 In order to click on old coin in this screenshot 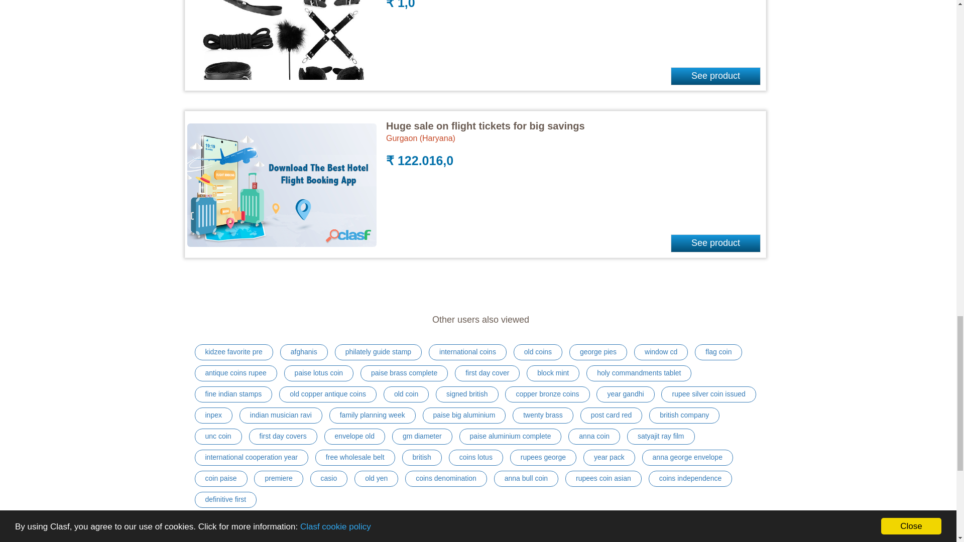, I will do `click(406, 394)`.